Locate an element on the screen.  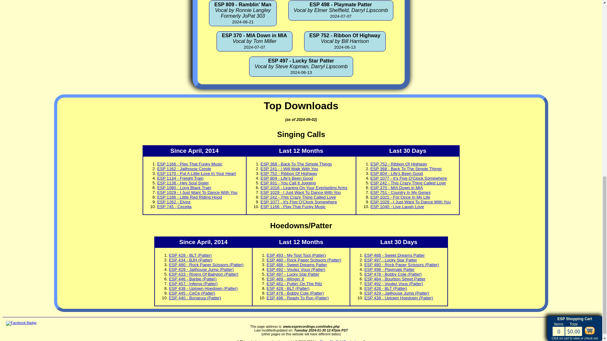
ESP 745 - Cecelia is located at coordinates (175, 206).